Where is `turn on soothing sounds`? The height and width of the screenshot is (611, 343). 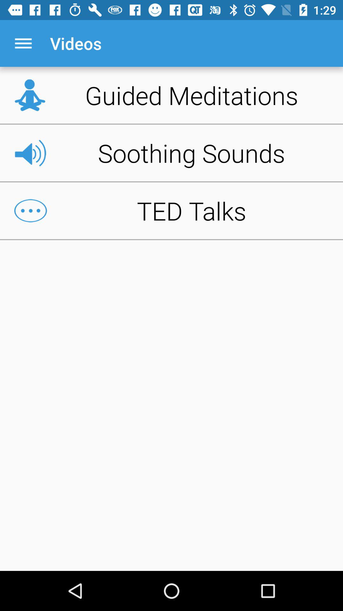 turn on soothing sounds is located at coordinates (171, 153).